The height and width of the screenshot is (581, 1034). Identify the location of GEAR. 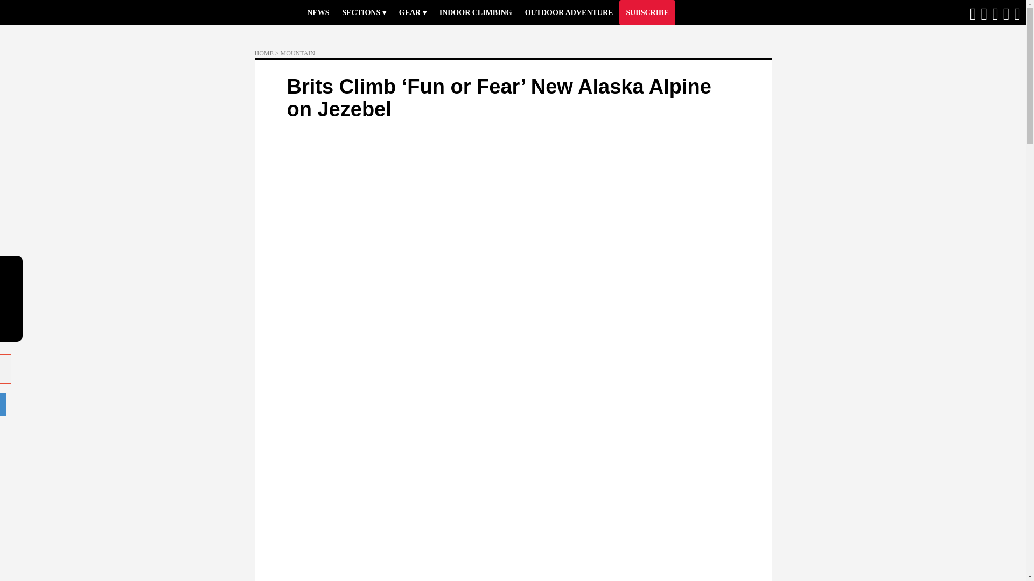
(413, 13).